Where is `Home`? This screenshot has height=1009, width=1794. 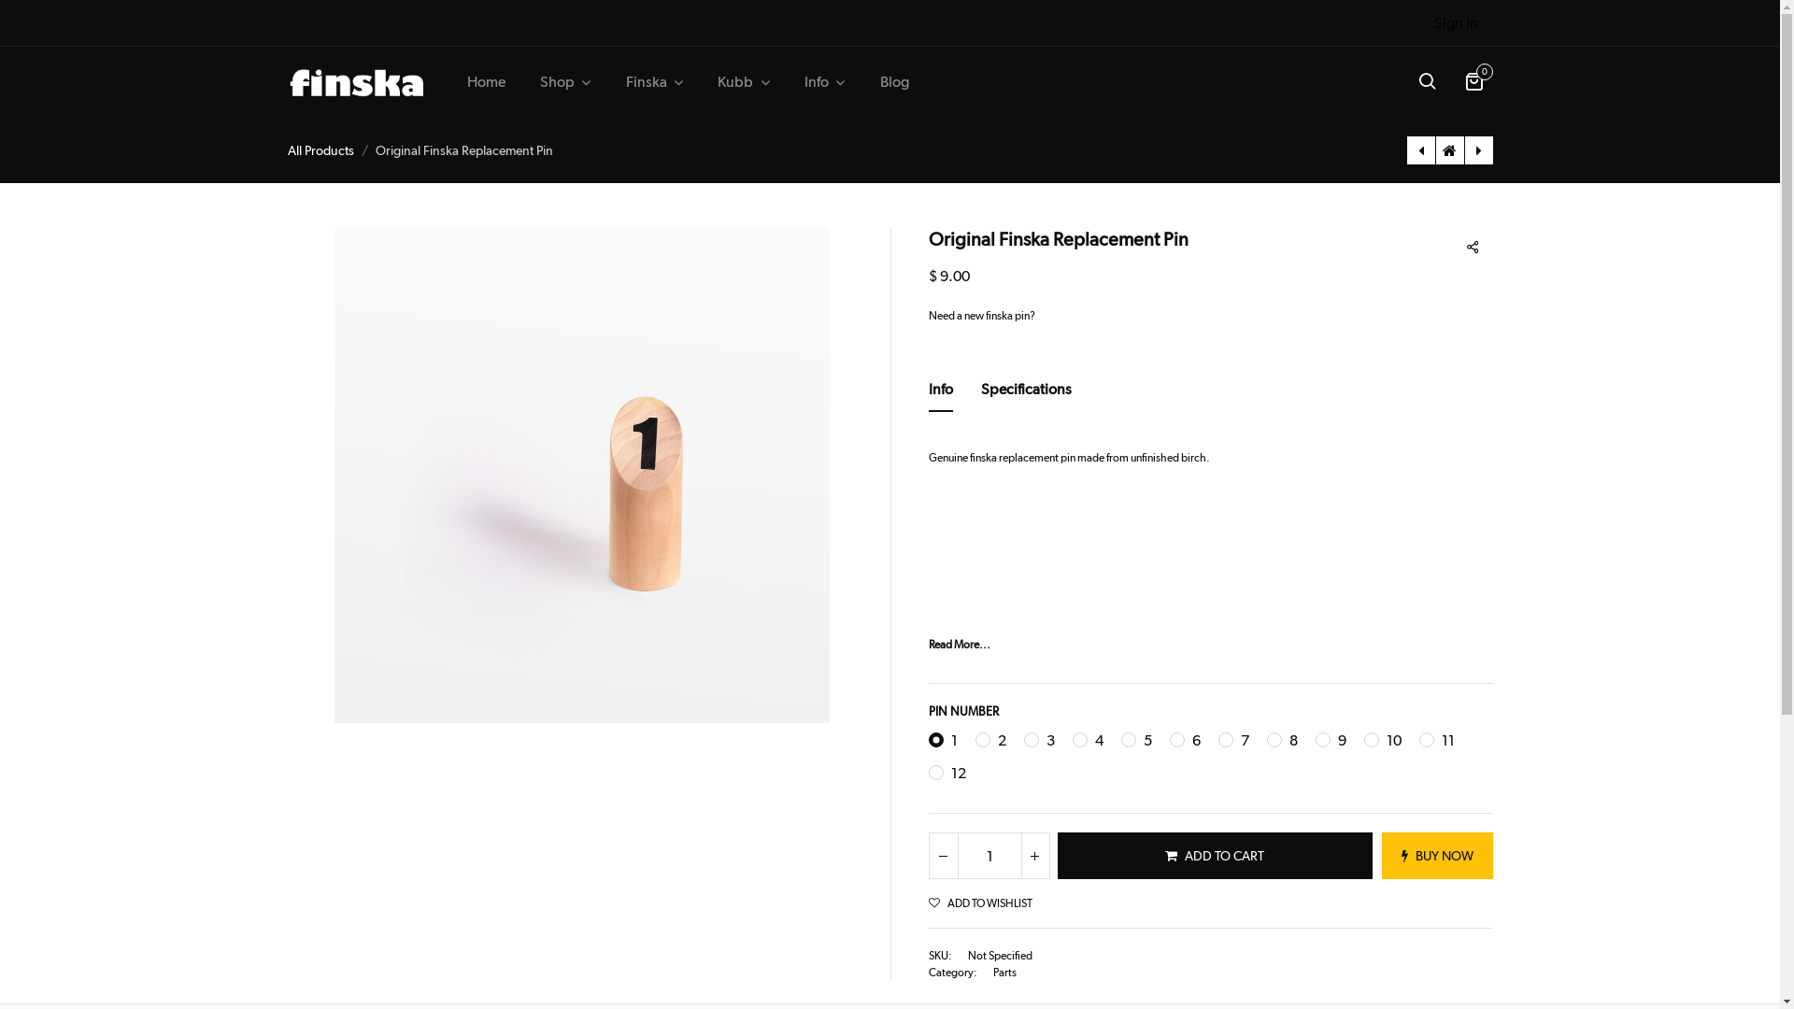
Home is located at coordinates (486, 82).